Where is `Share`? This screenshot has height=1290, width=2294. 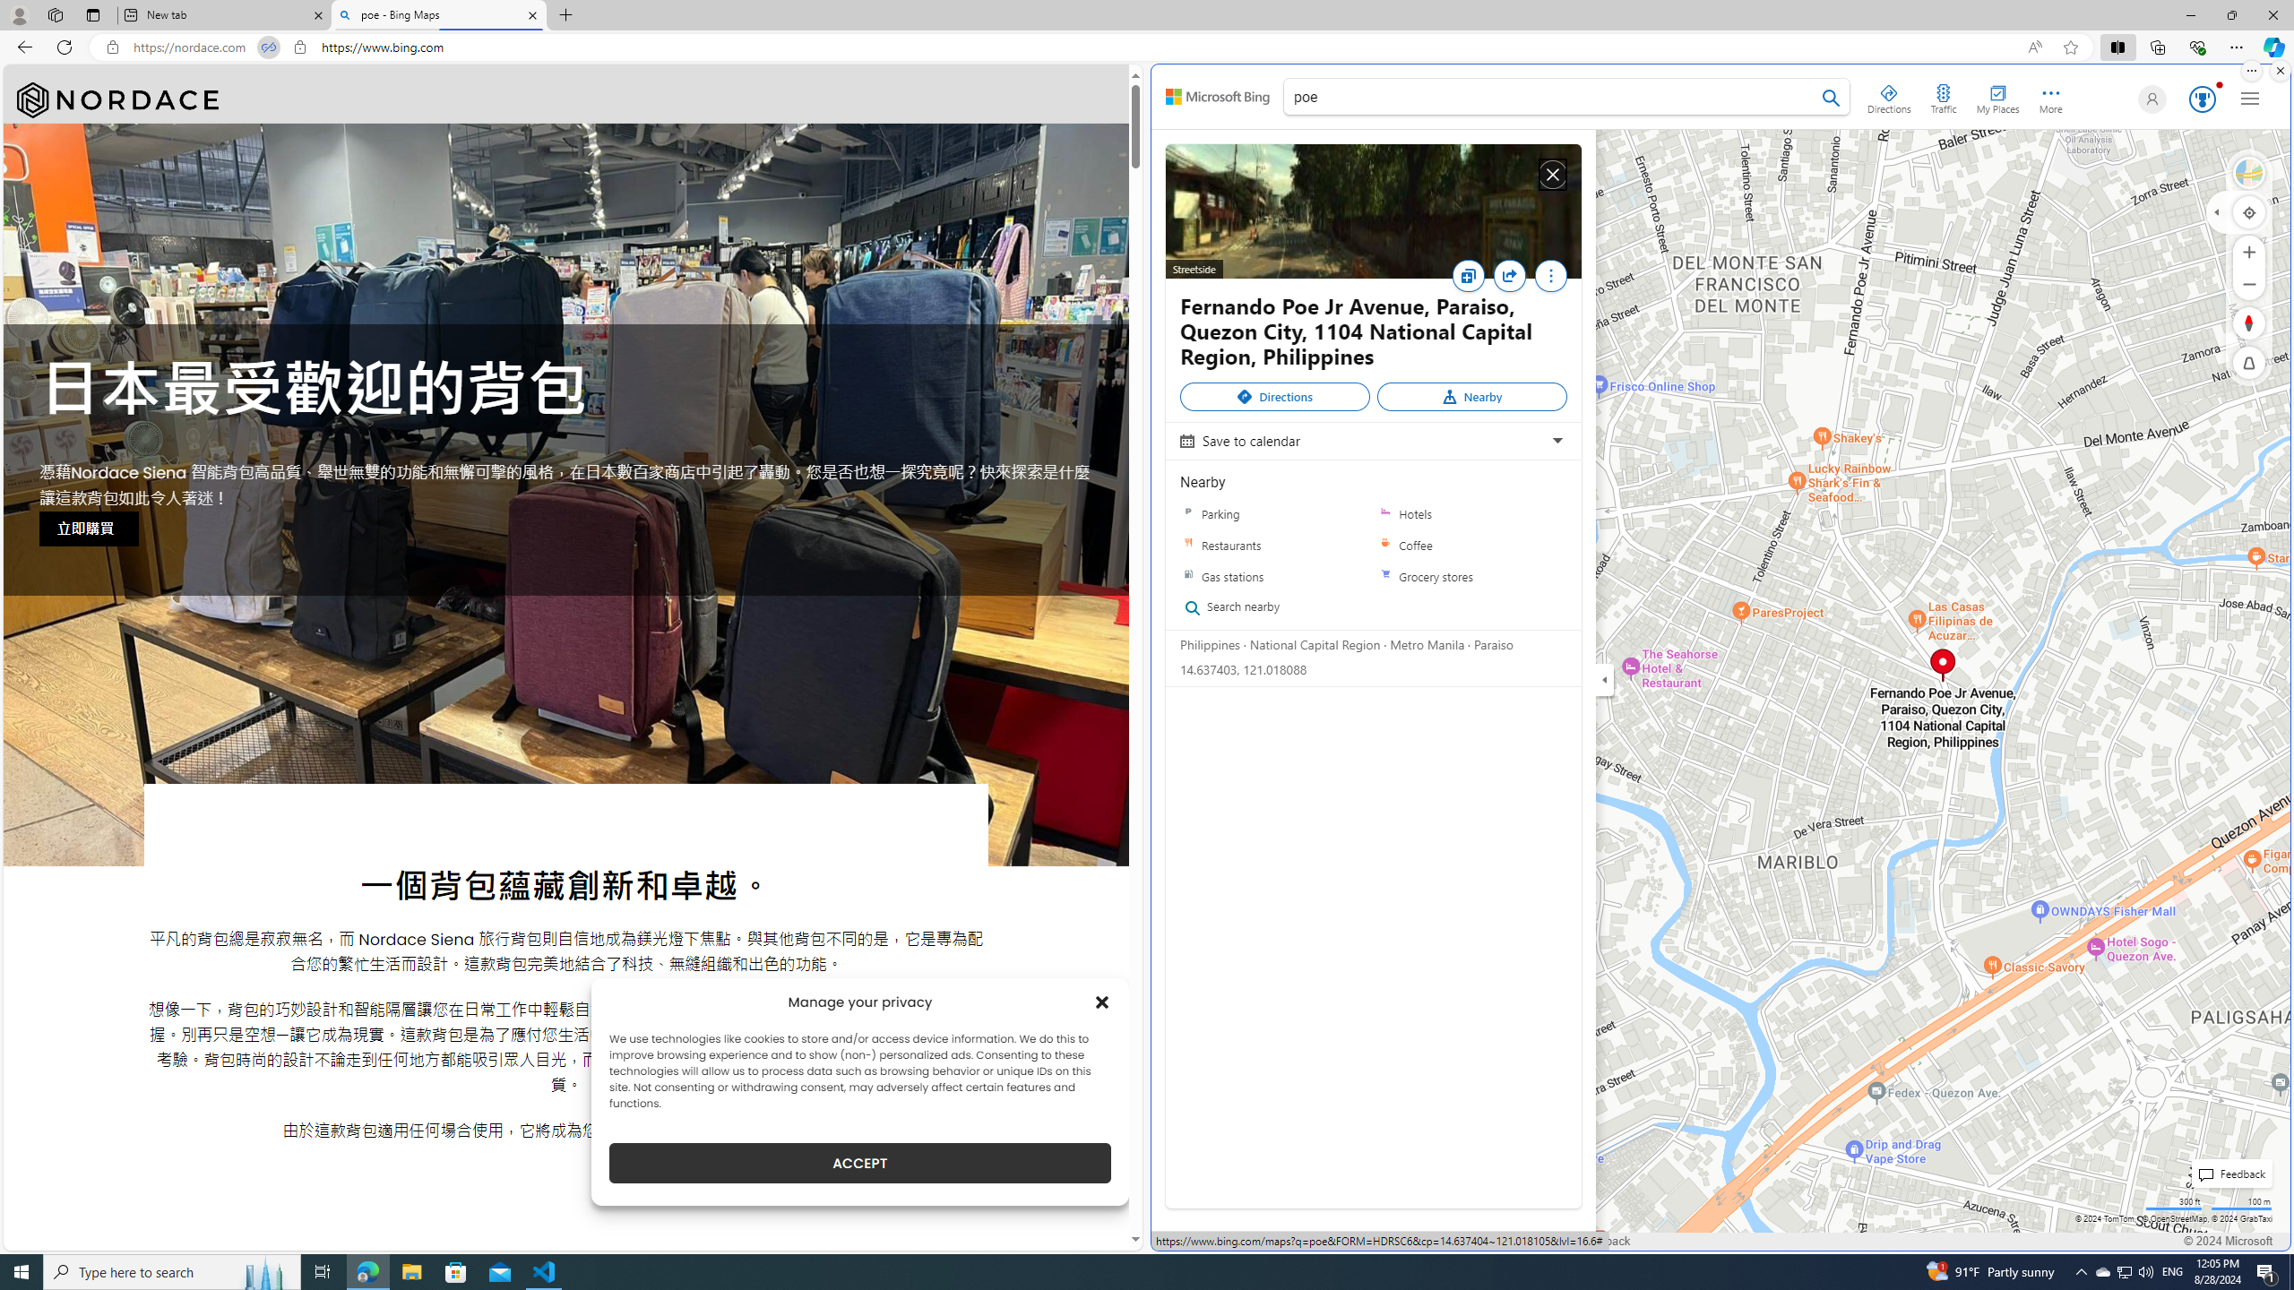
Share is located at coordinates (1514, 281).